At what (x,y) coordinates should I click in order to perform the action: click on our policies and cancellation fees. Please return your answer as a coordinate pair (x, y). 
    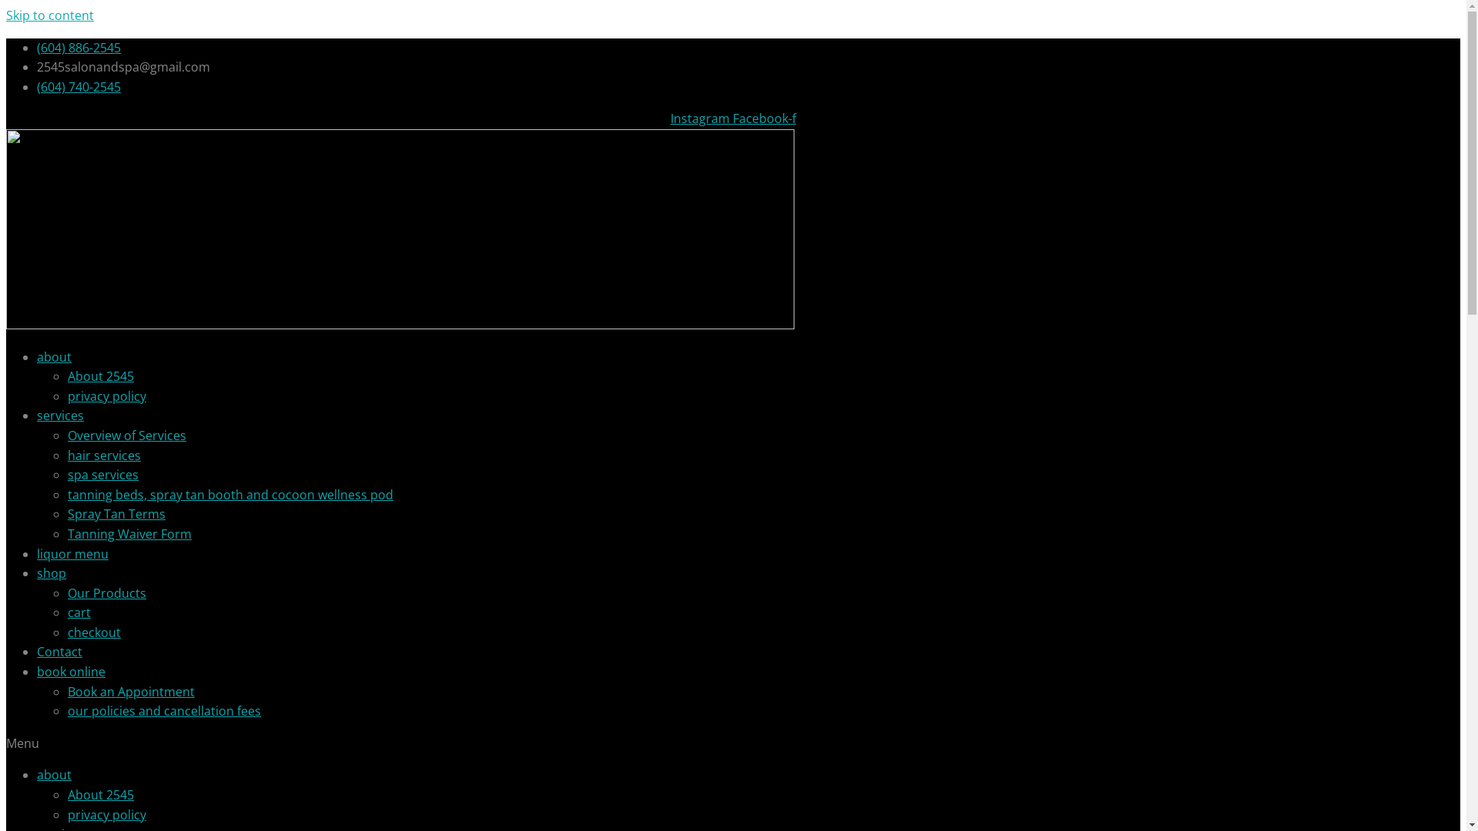
    Looking at the image, I should click on (165, 711).